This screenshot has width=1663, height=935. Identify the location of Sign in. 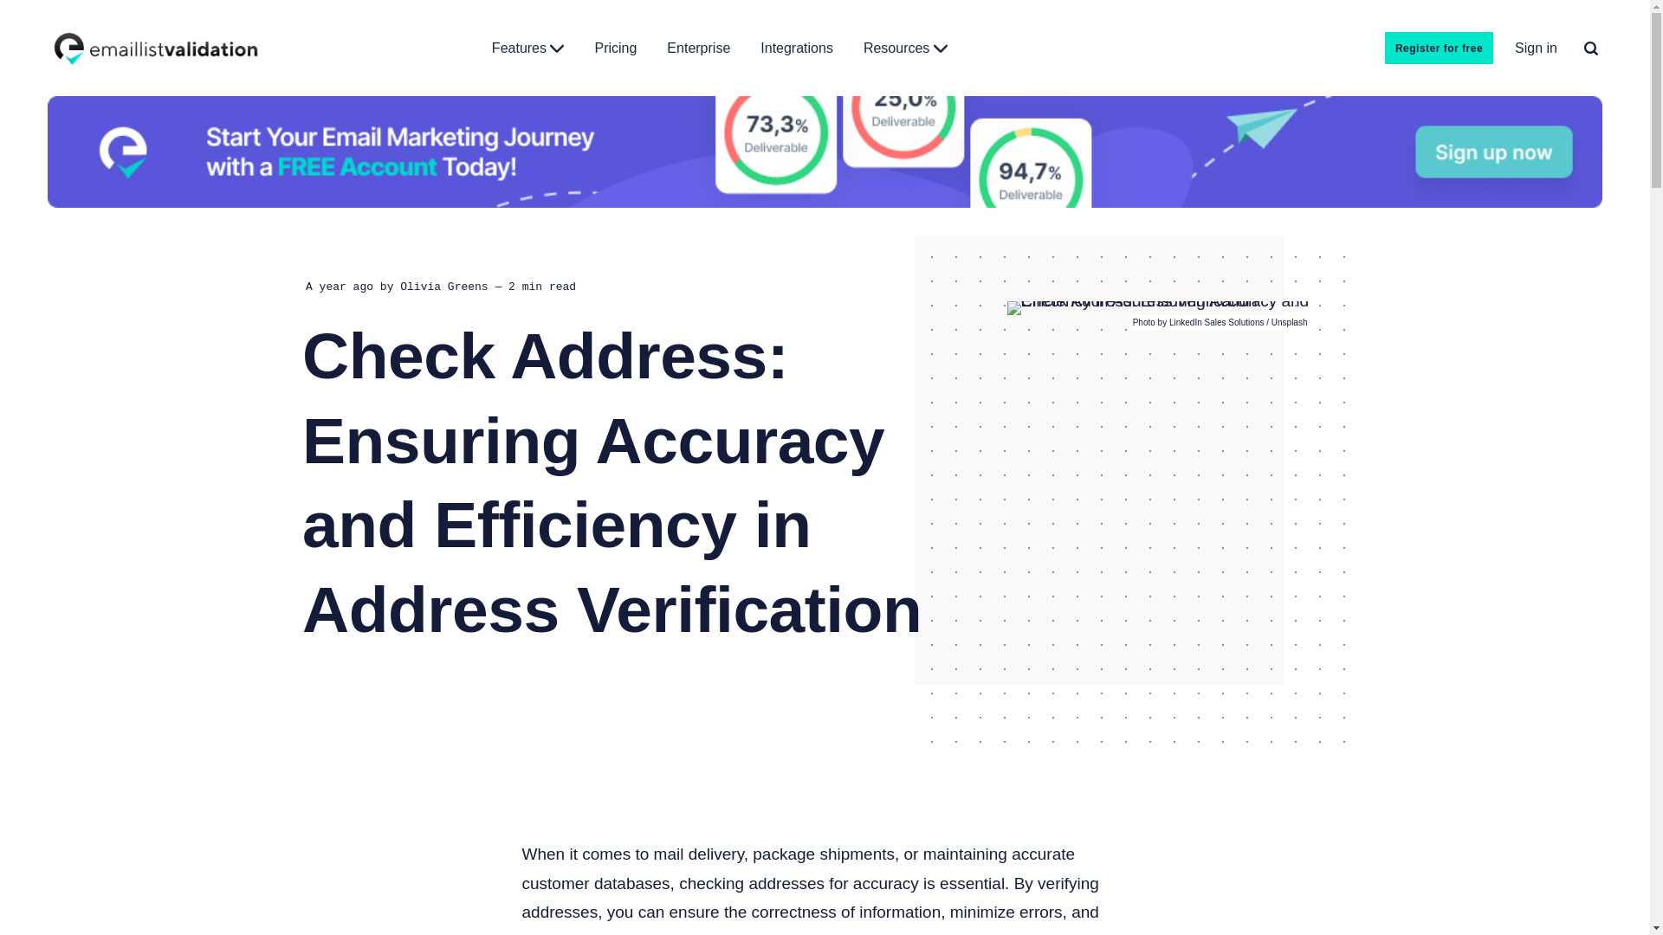
(1536, 48).